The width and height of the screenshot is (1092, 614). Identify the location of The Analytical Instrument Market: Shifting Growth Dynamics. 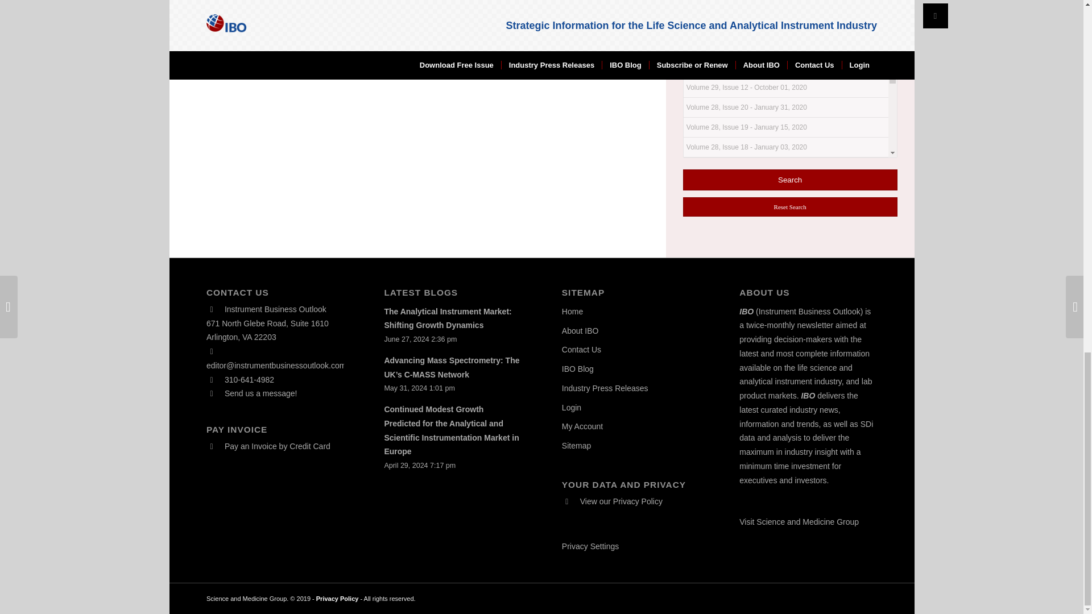
(447, 318).